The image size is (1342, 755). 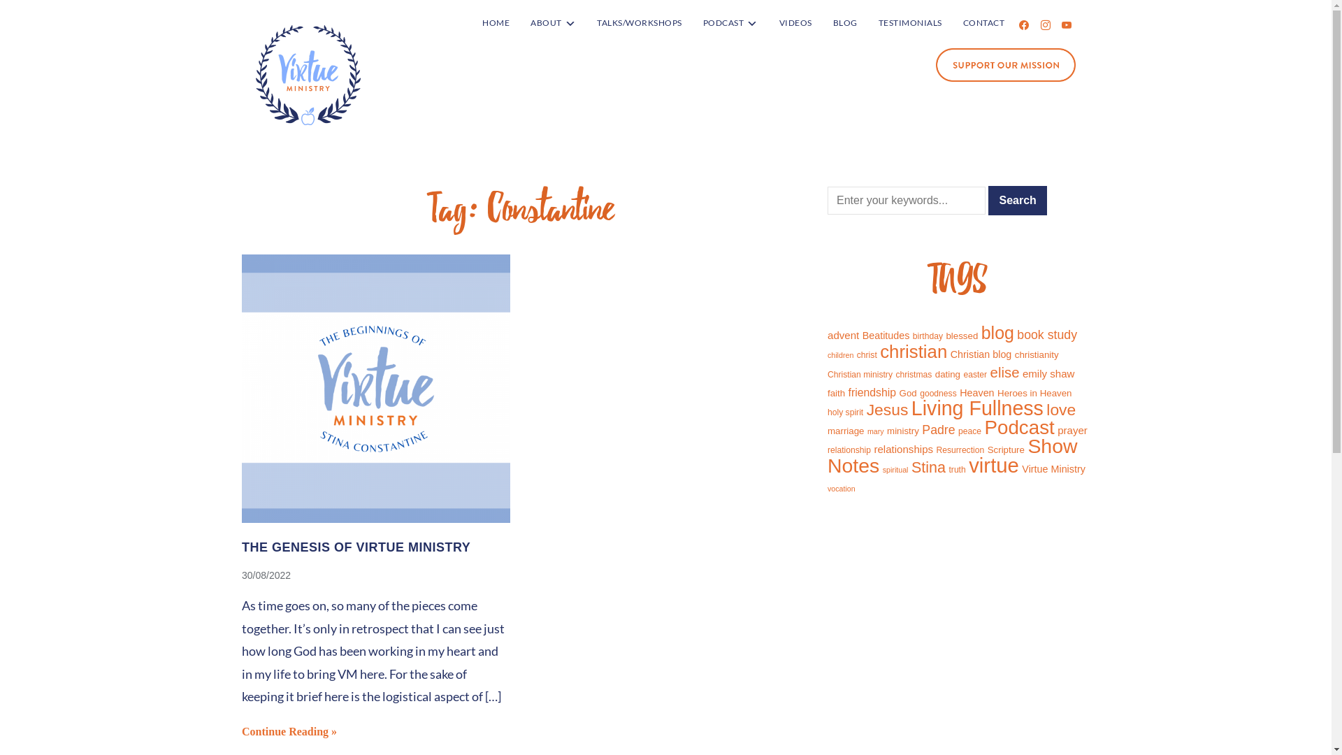 I want to click on easter, so click(x=975, y=375).